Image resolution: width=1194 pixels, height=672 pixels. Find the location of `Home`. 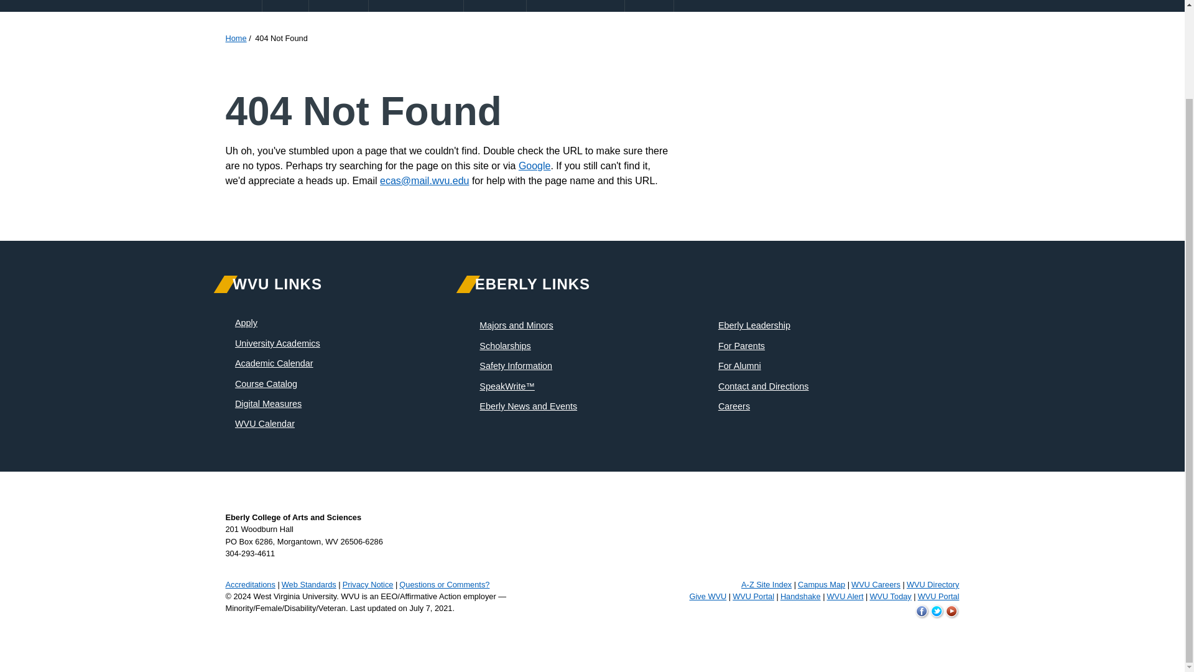

Home is located at coordinates (235, 39).